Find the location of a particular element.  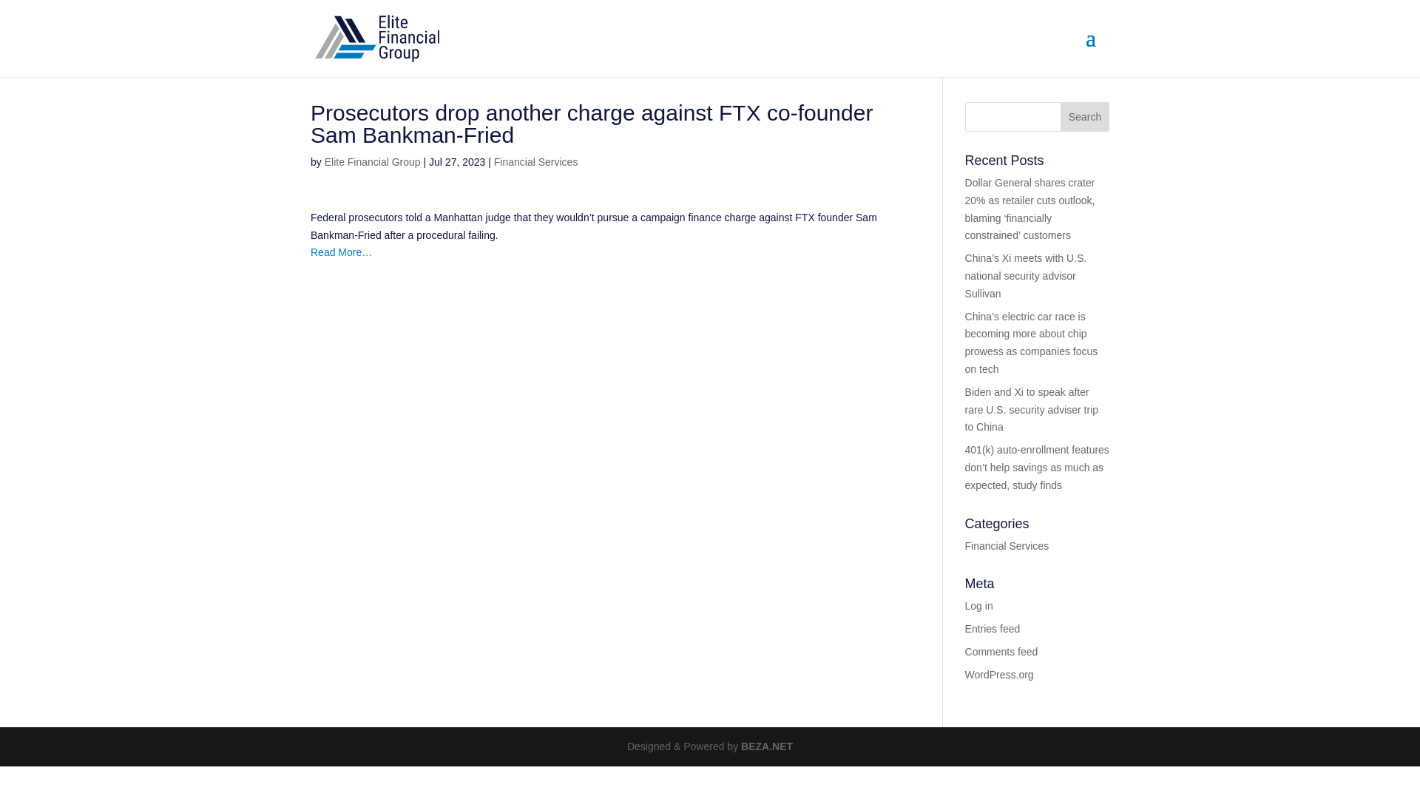

WordPress.org is located at coordinates (999, 675).